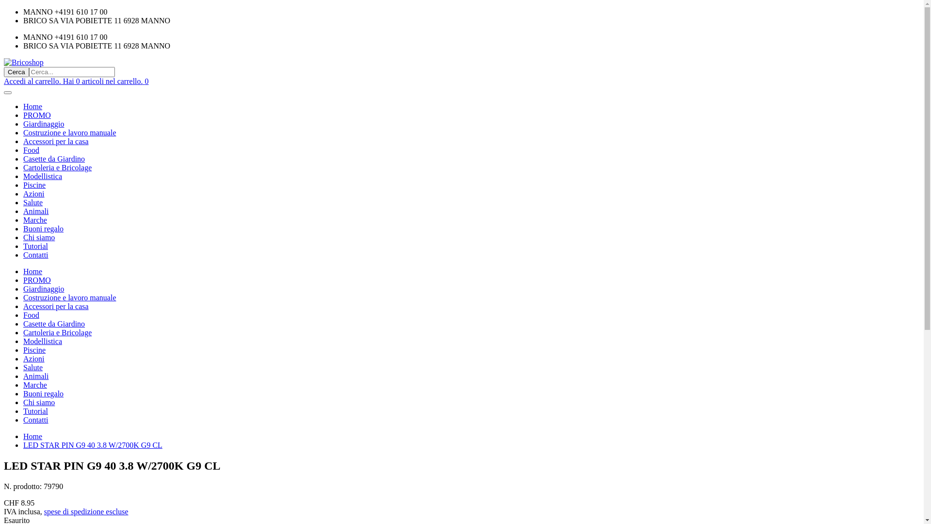 The width and height of the screenshot is (931, 524). I want to click on Costruzione e lavoro manuale, so click(70, 298).